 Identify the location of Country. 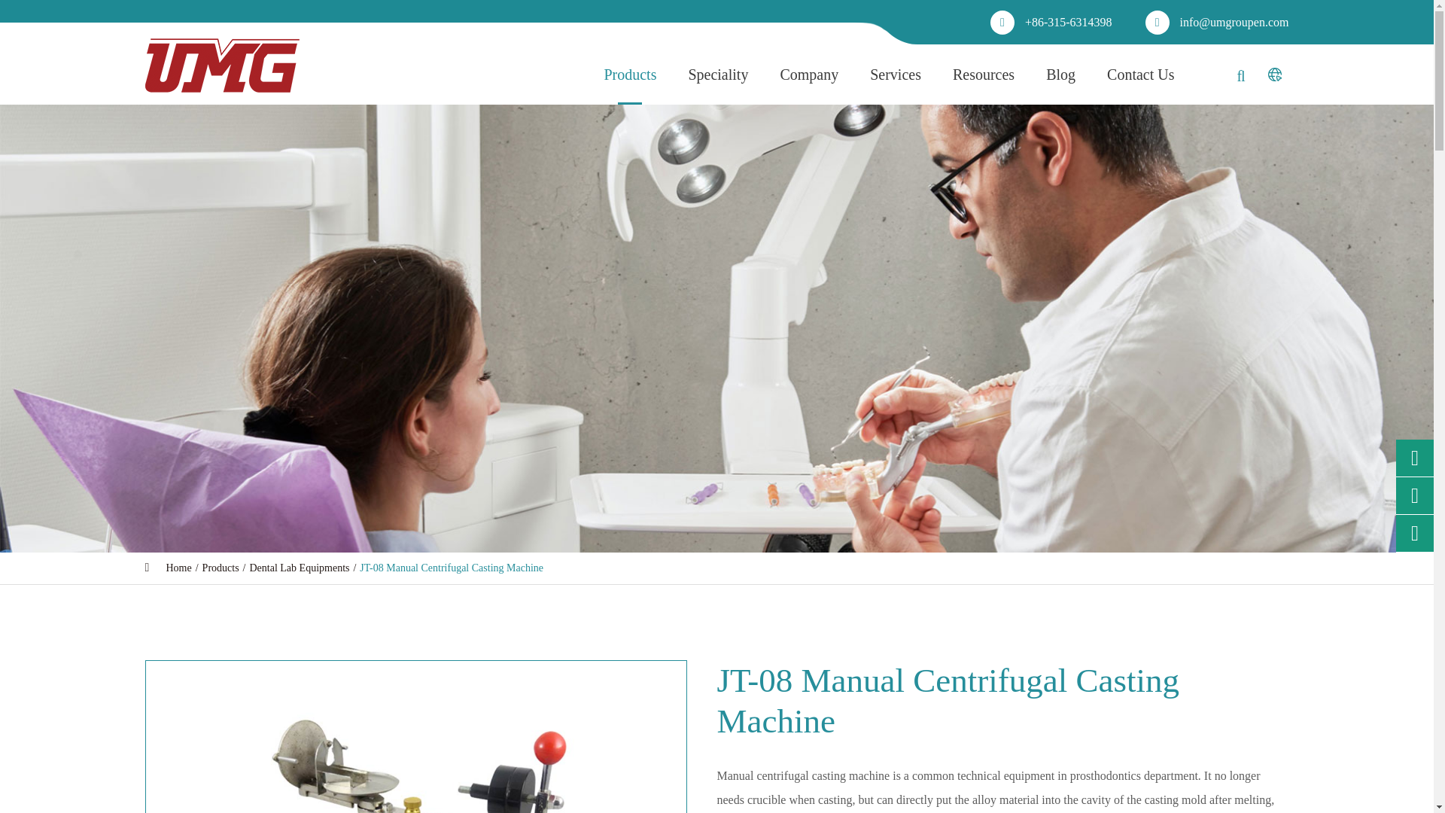
(1273, 74).